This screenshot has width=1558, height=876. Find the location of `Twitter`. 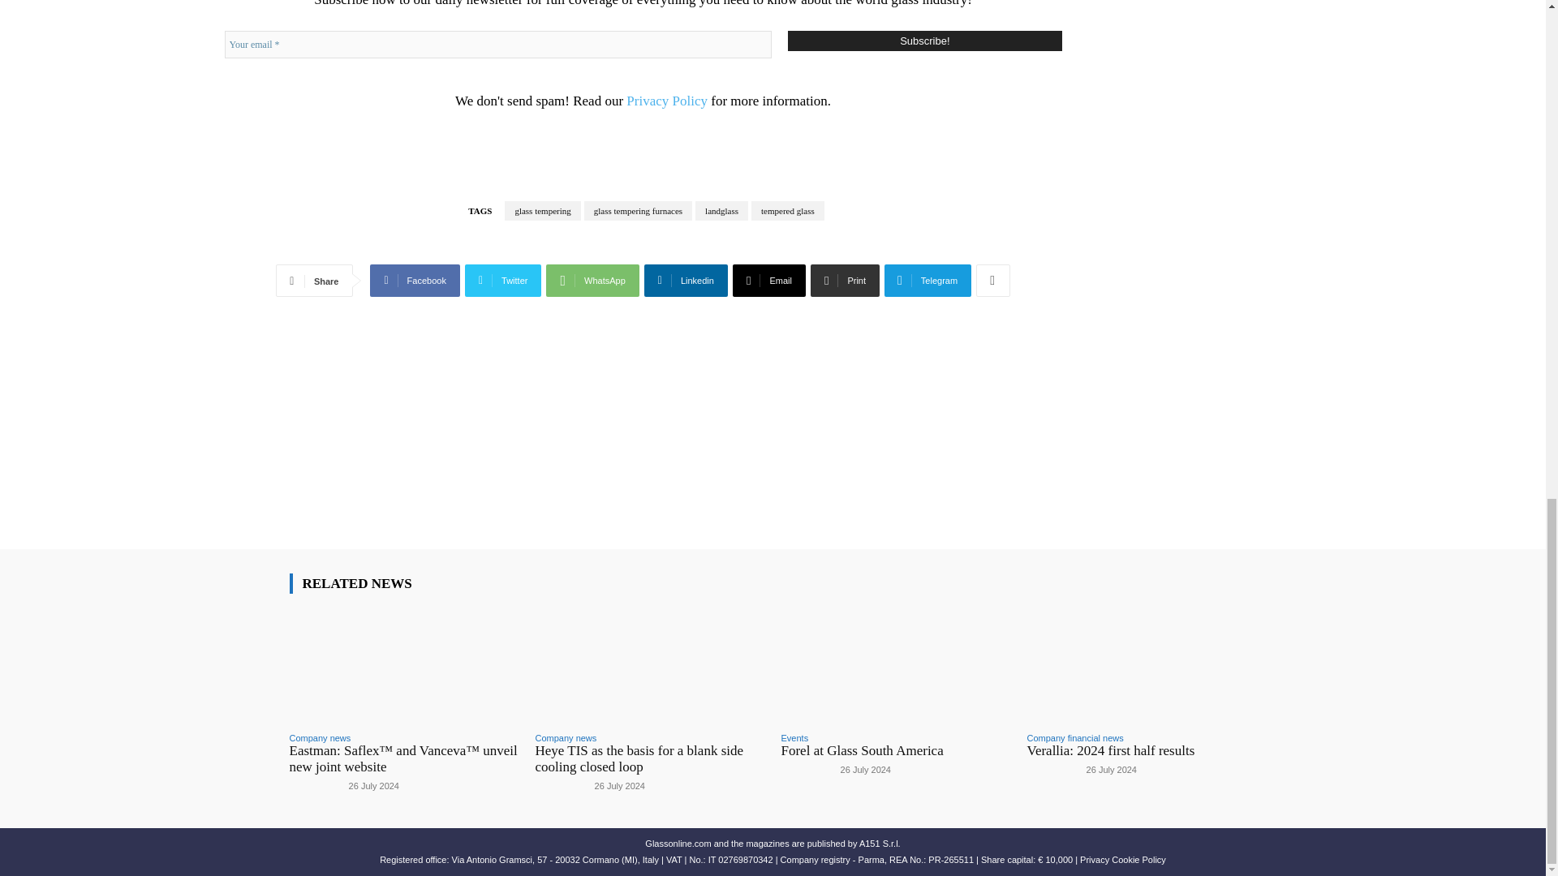

Twitter is located at coordinates (503, 281).